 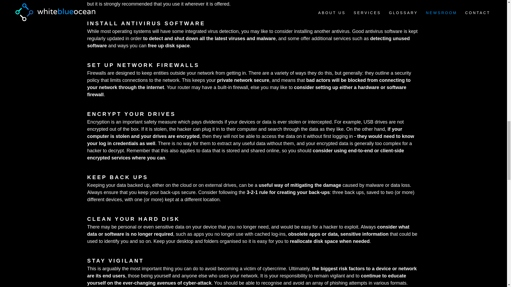 What do you see at coordinates (318, 80) in the screenshot?
I see `bad actors` at bounding box center [318, 80].